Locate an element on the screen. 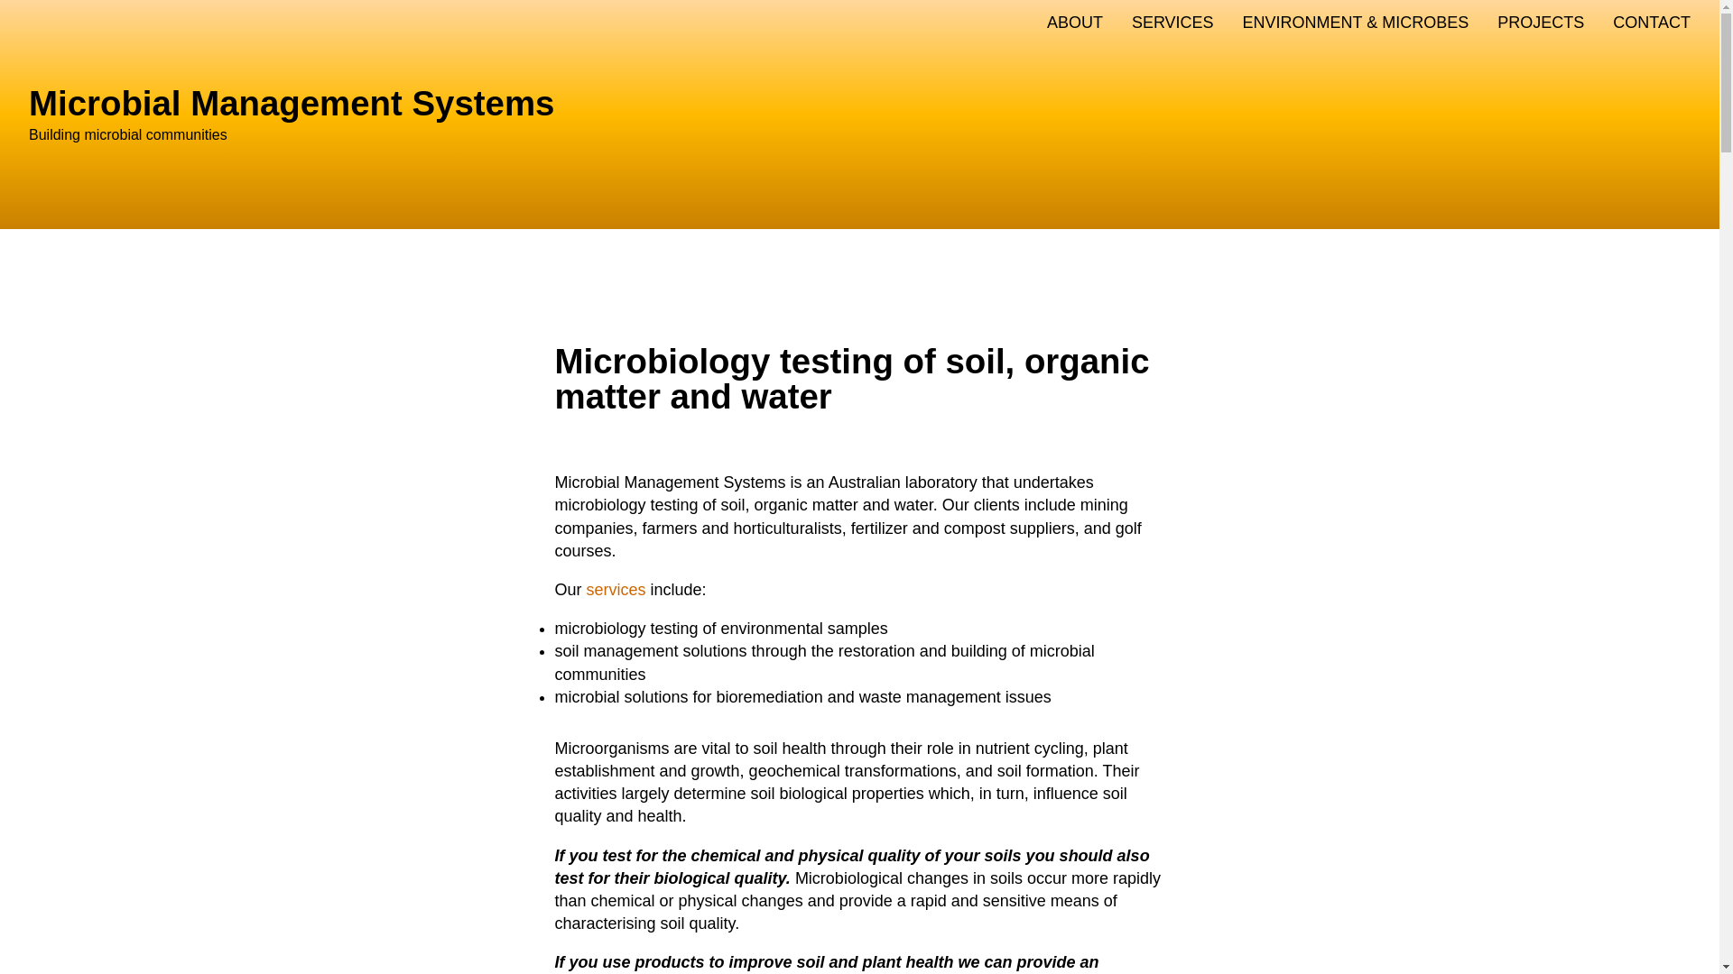 This screenshot has height=974, width=1733. PROJECTS is located at coordinates (1541, 23).